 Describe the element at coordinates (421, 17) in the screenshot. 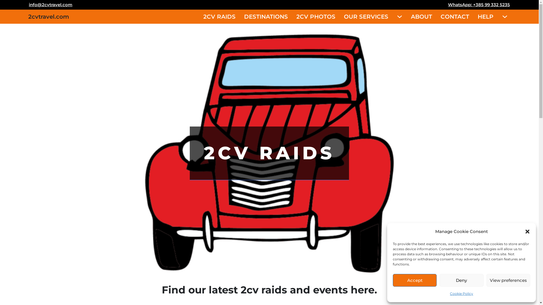

I see `ABOUT` at that location.